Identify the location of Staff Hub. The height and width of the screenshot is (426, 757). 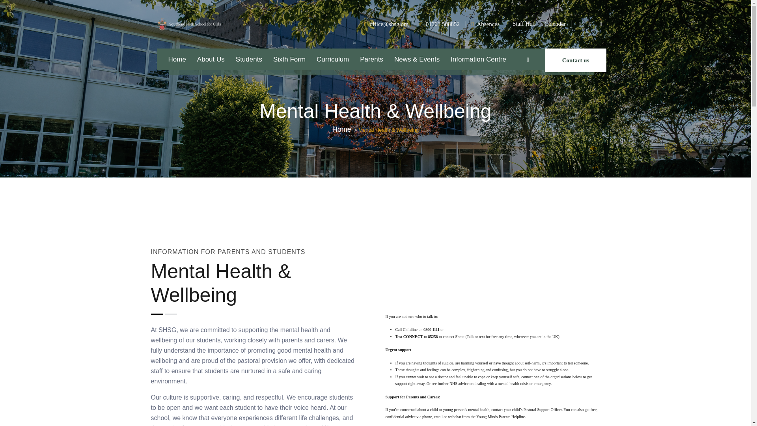
(524, 24).